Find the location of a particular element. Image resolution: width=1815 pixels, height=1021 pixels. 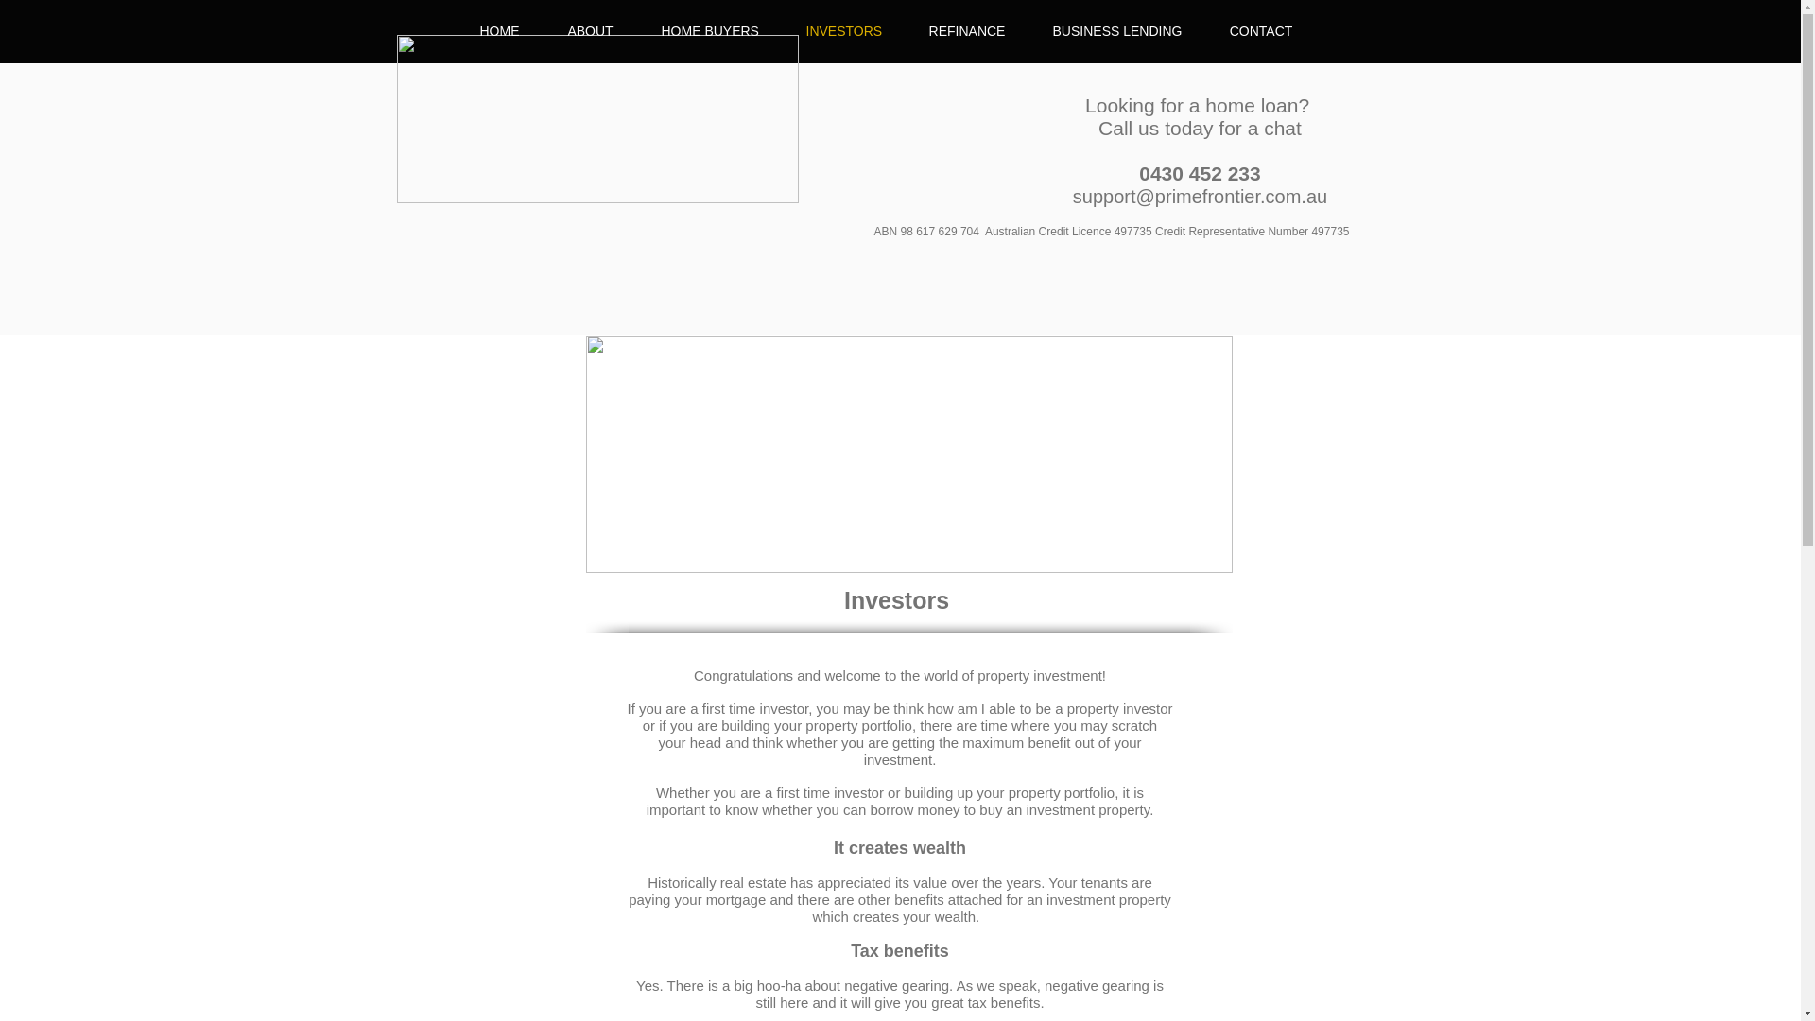

CONTACT is located at coordinates (1261, 30).